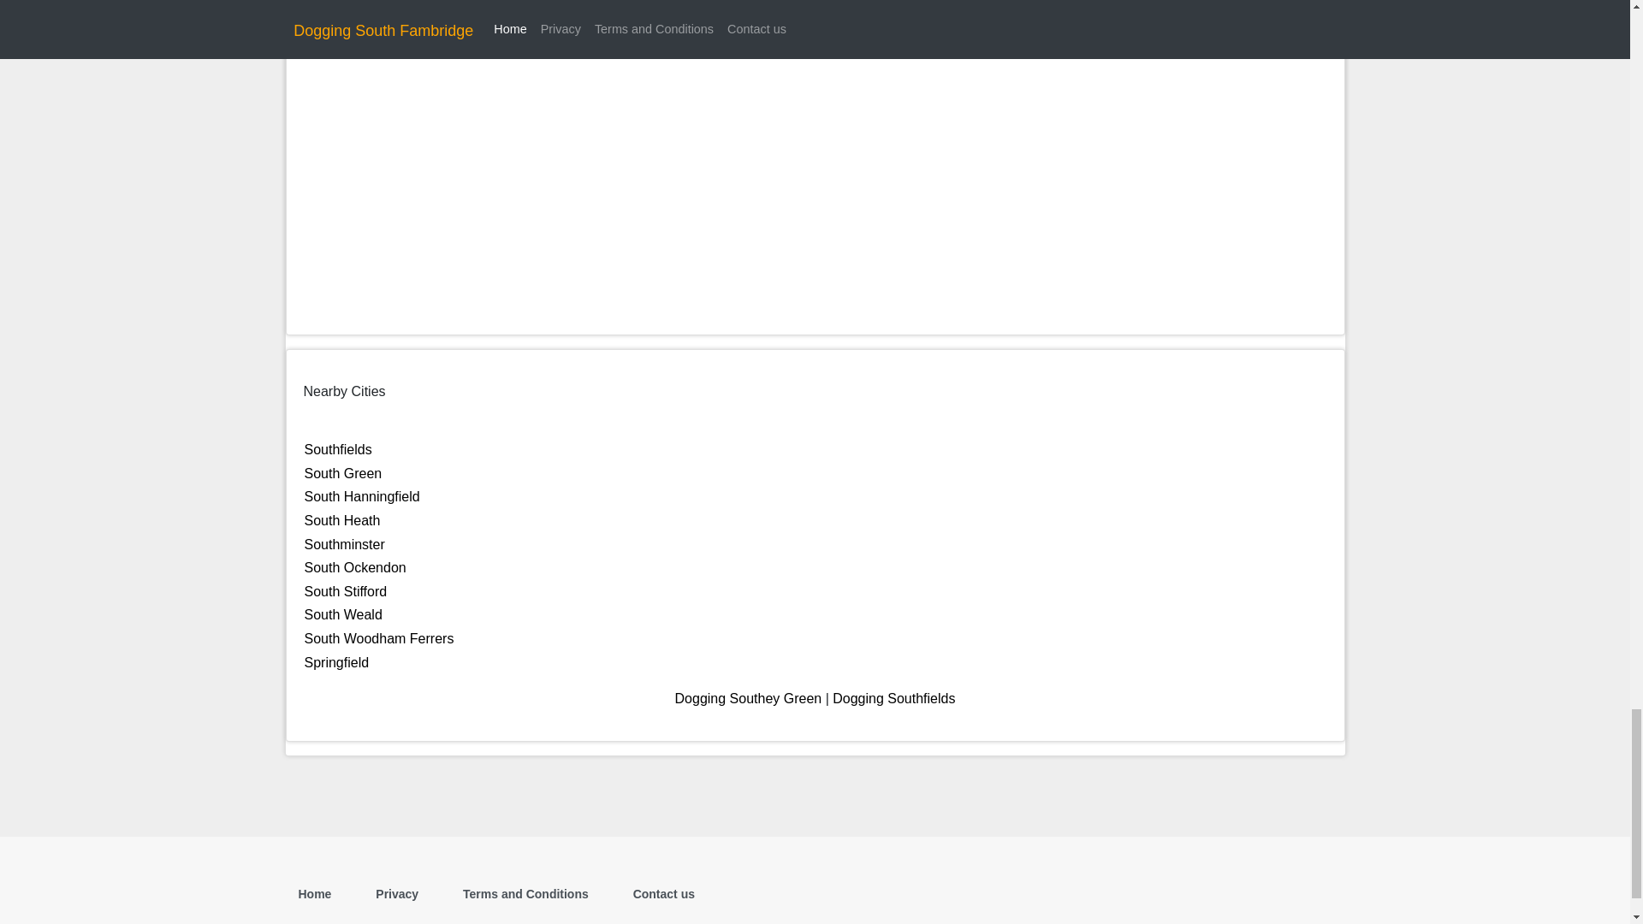  Describe the element at coordinates (362, 496) in the screenshot. I see `South Hanningfield` at that location.